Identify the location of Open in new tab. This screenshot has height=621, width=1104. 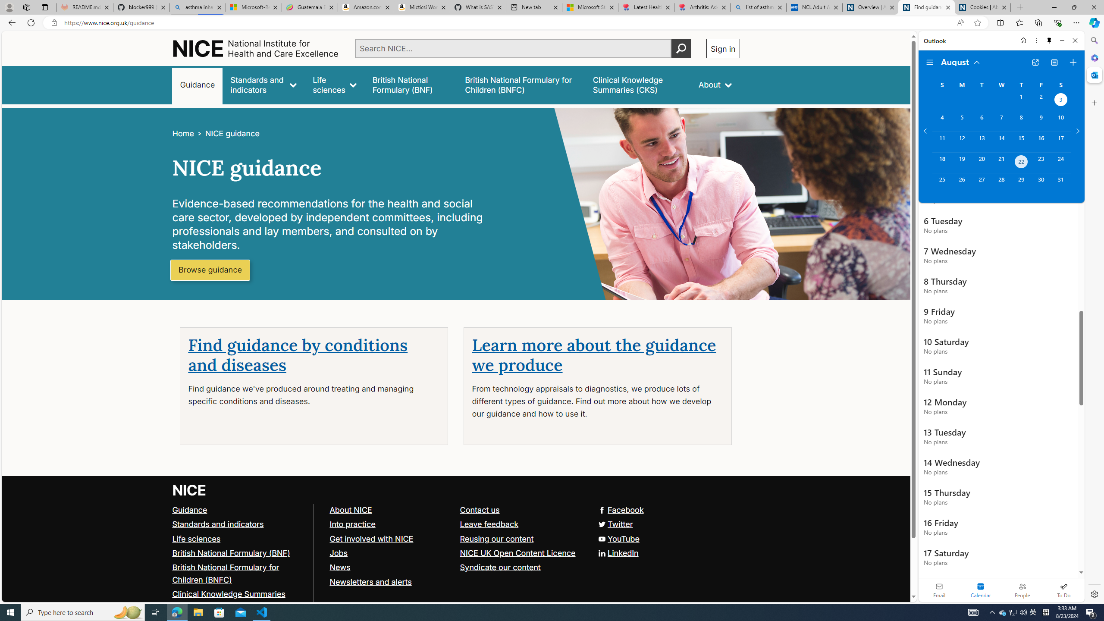
(1035, 63).